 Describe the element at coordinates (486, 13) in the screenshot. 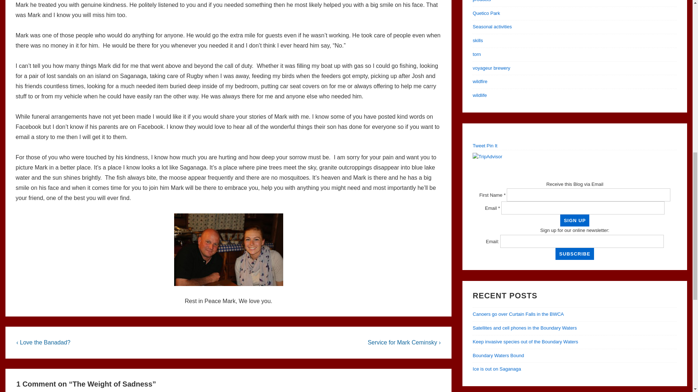

I see `Quetico Park` at that location.